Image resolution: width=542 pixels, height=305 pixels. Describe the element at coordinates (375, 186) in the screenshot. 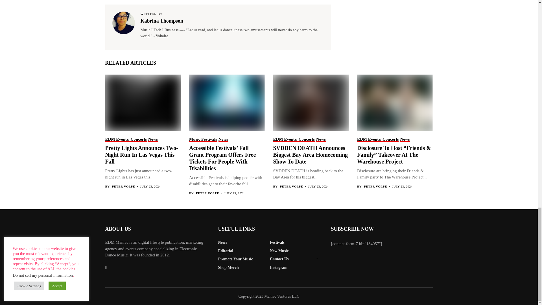

I see `Posts by Peter Volpe` at that location.